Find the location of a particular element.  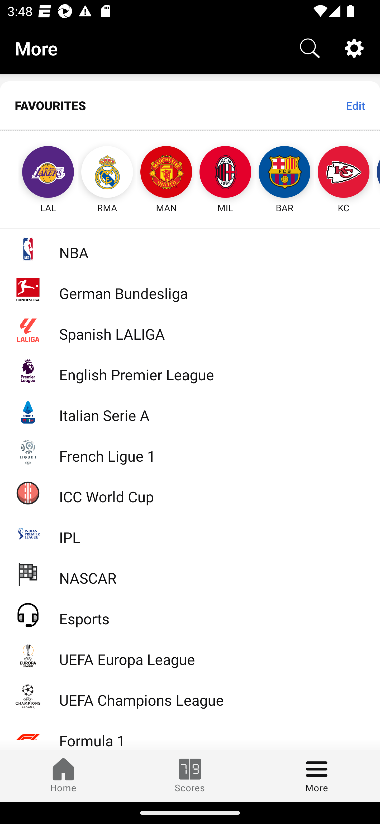

Edit is located at coordinates (355, 105).